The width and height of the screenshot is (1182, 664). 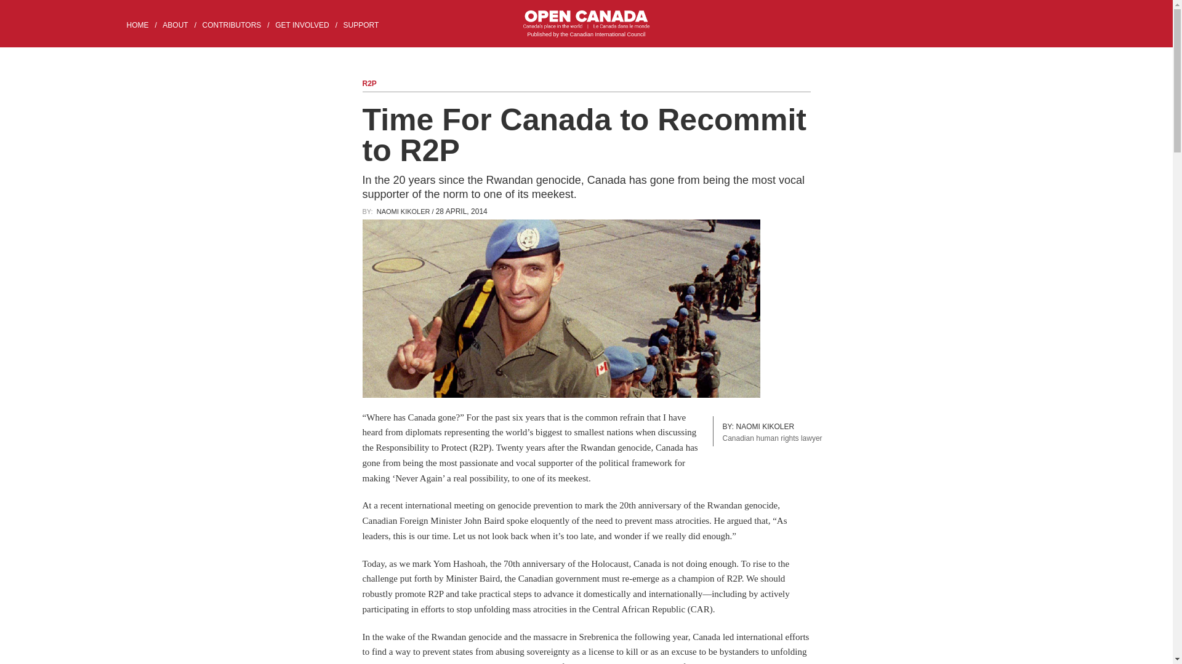 What do you see at coordinates (238, 25) in the screenshot?
I see `CONTRIBUTORS` at bounding box center [238, 25].